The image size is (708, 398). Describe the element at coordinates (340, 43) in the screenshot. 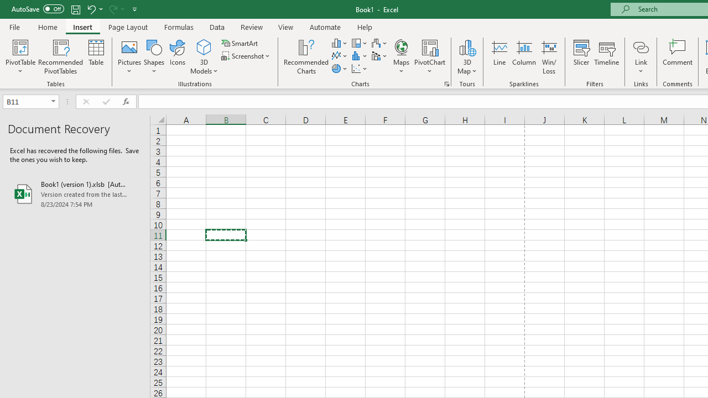

I see `Insert Column or Bar Chart` at that location.